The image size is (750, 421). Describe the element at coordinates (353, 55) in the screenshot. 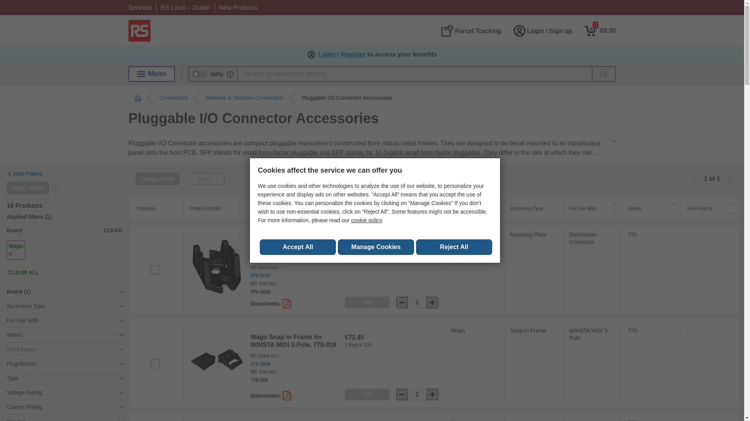

I see `Register` at that location.